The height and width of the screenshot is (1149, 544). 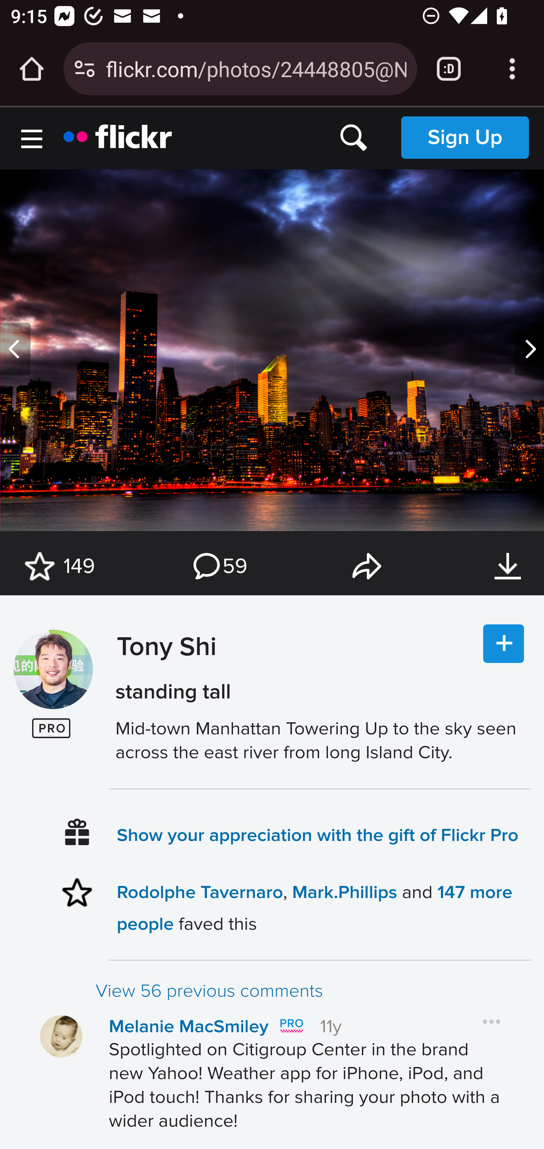 I want to click on Connection is secure, so click(x=85, y=69).